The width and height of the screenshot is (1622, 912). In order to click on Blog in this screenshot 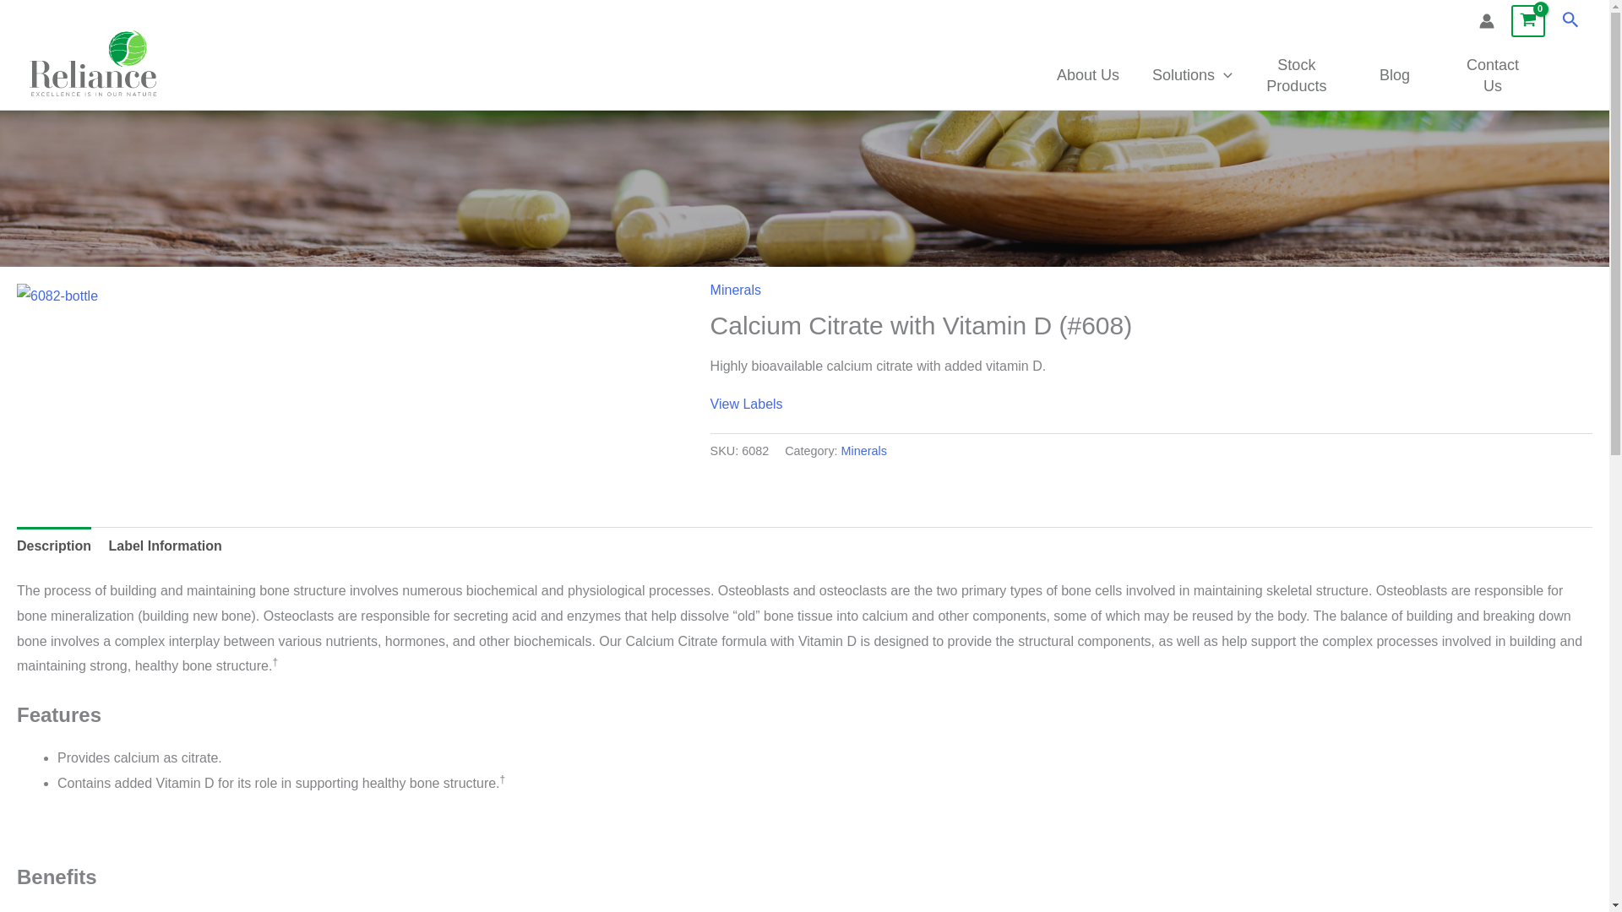, I will do `click(1394, 75)`.